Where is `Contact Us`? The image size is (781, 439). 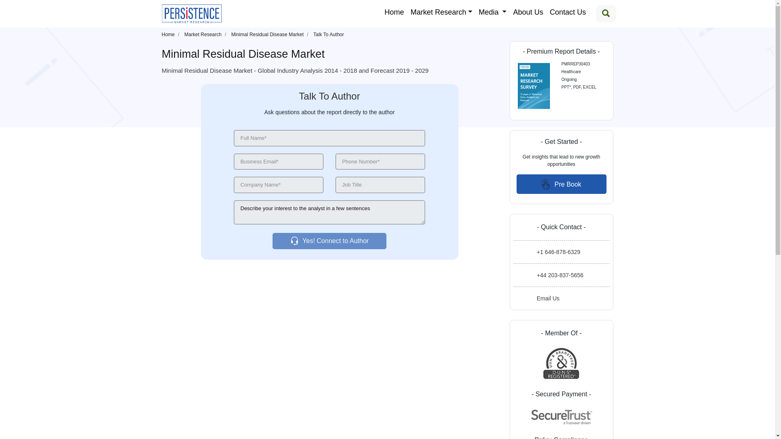 Contact Us is located at coordinates (567, 11).